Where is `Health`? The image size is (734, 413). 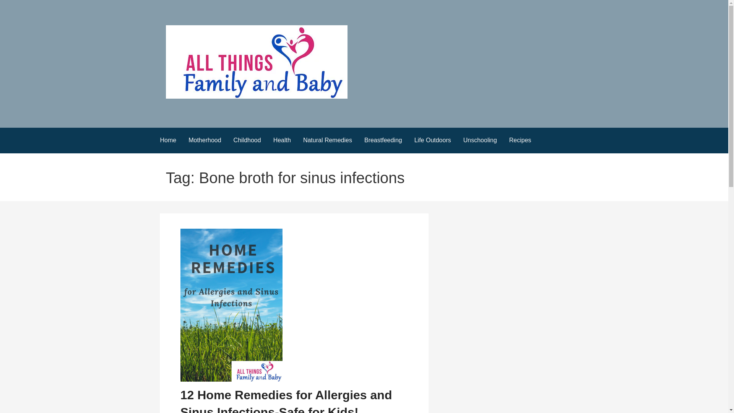
Health is located at coordinates (282, 140).